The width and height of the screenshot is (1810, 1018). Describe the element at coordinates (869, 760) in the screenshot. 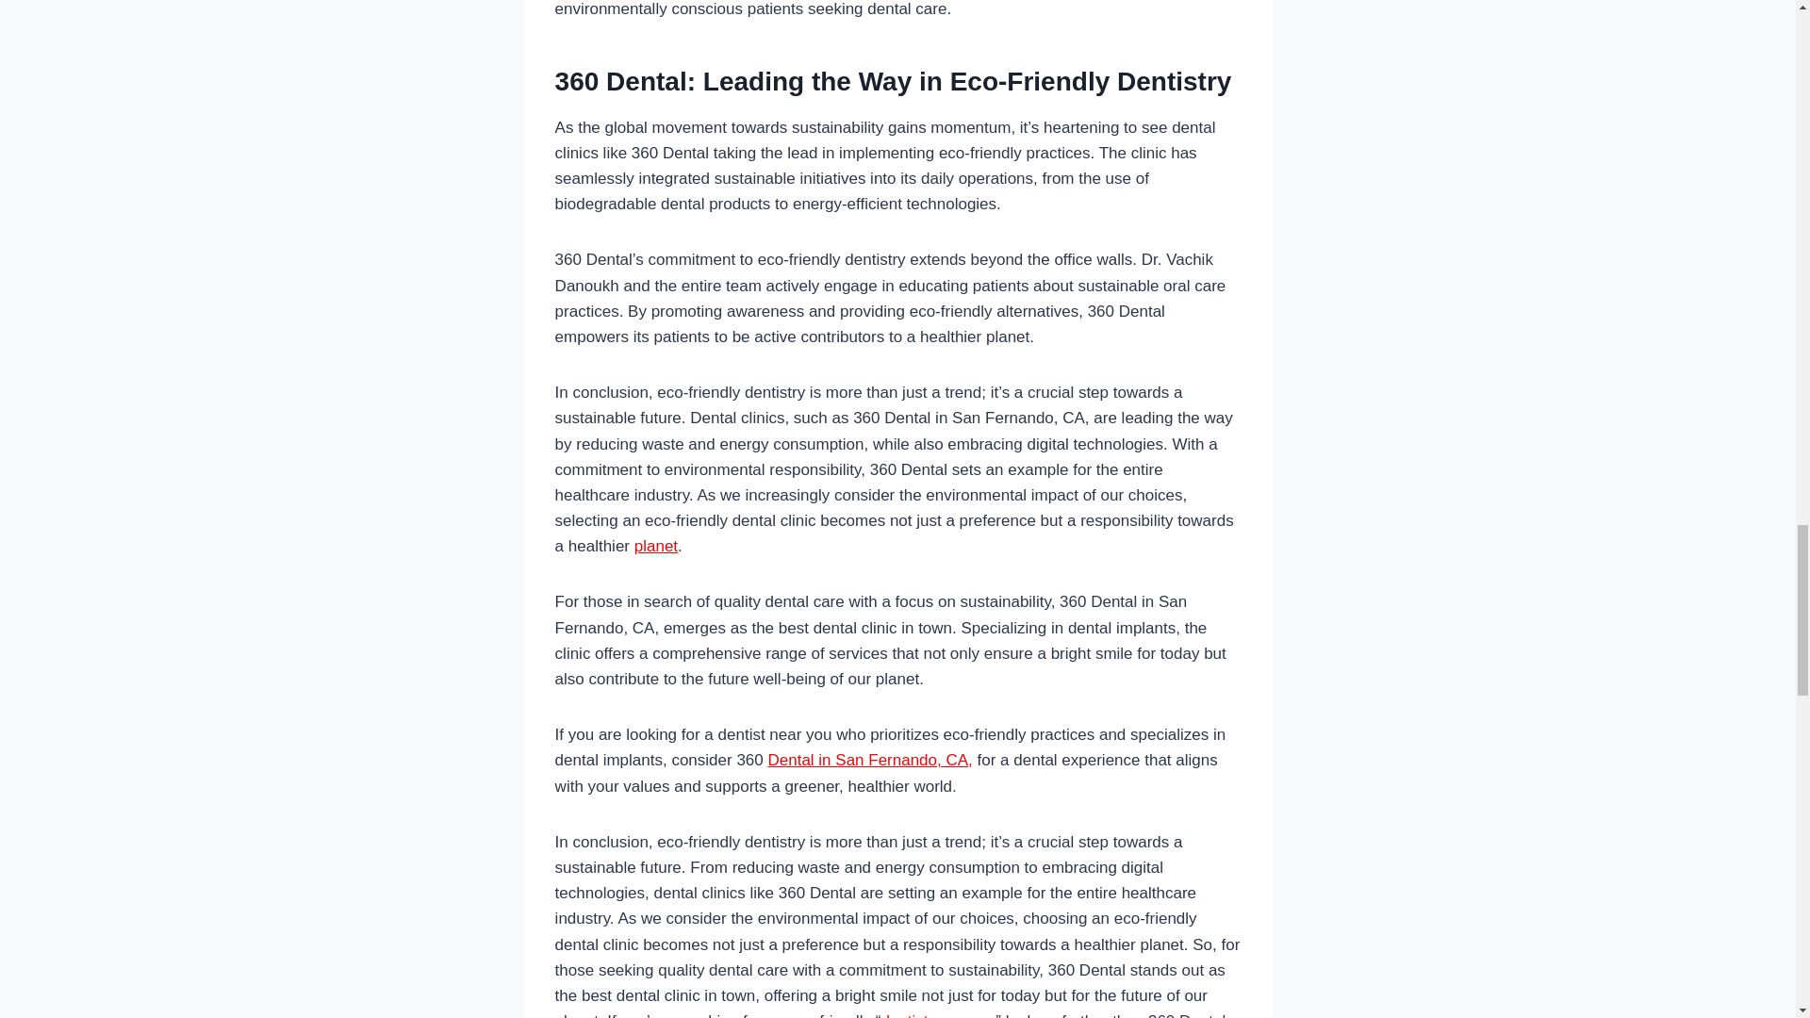

I see `Dental in San Fernando, CA,` at that location.